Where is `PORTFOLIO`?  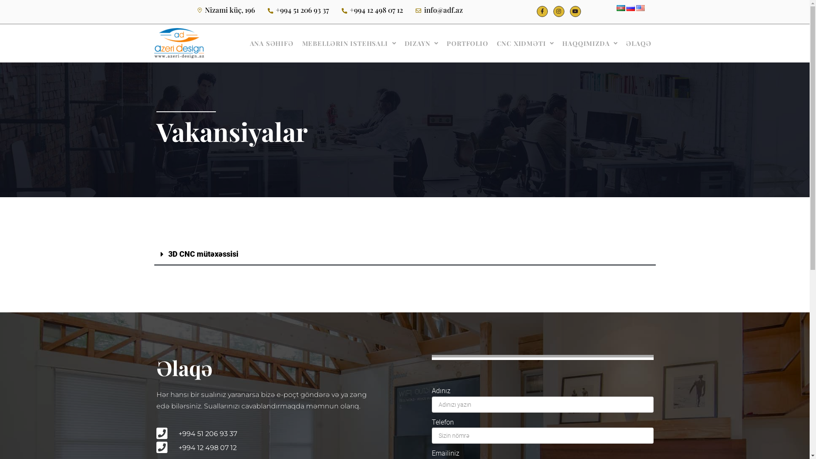 PORTFOLIO is located at coordinates (467, 43).